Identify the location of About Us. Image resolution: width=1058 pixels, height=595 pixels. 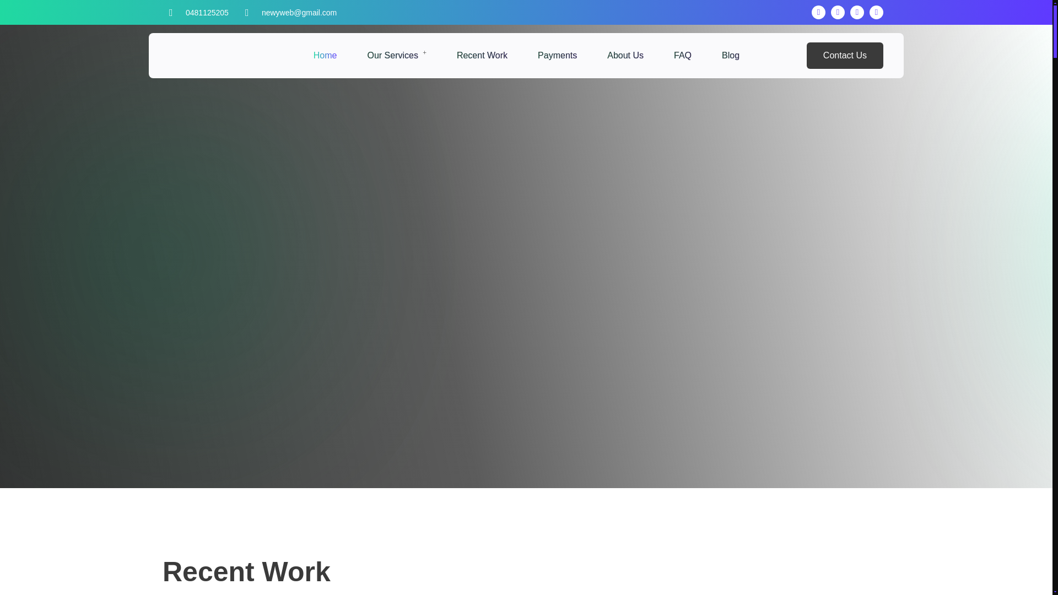
(625, 55).